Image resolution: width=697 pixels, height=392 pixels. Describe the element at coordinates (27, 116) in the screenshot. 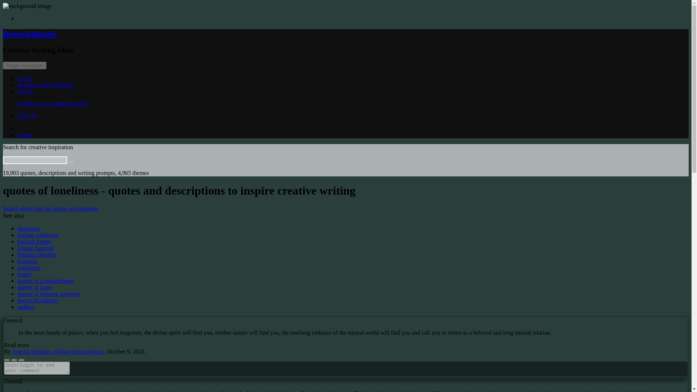

I see `LOG IN` at that location.